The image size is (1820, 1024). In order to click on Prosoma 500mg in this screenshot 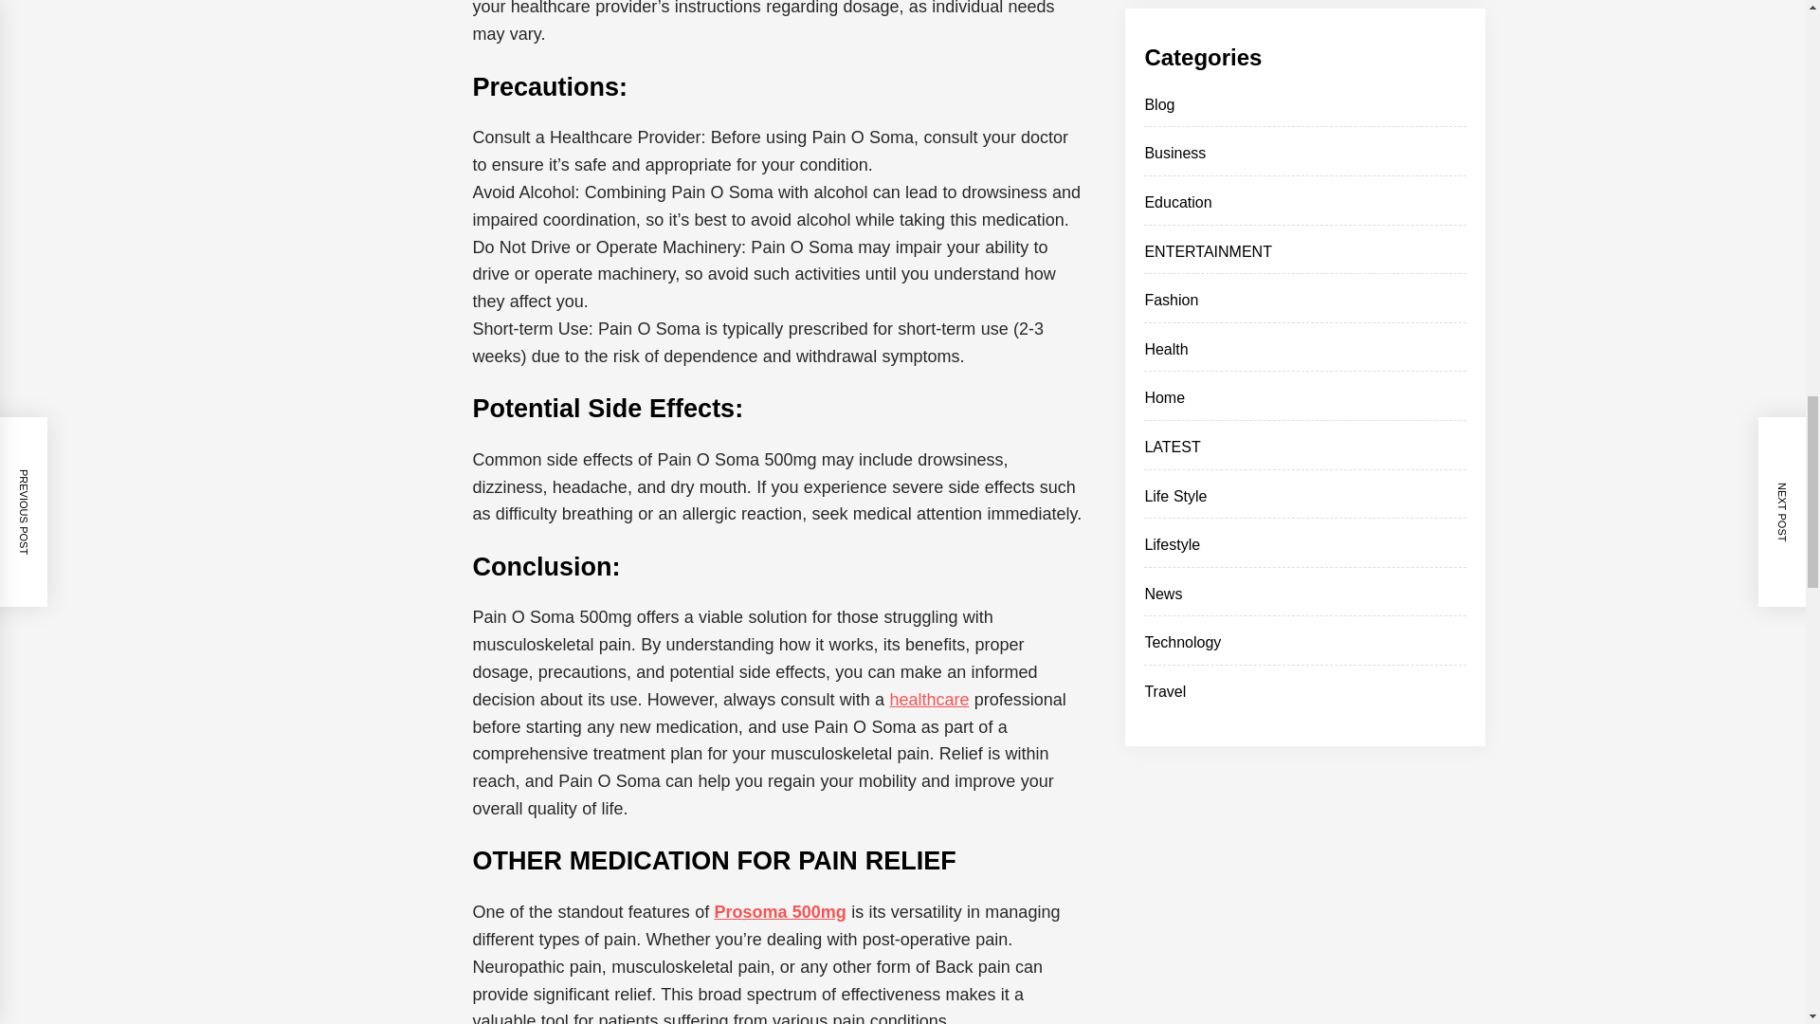, I will do `click(779, 912)`.